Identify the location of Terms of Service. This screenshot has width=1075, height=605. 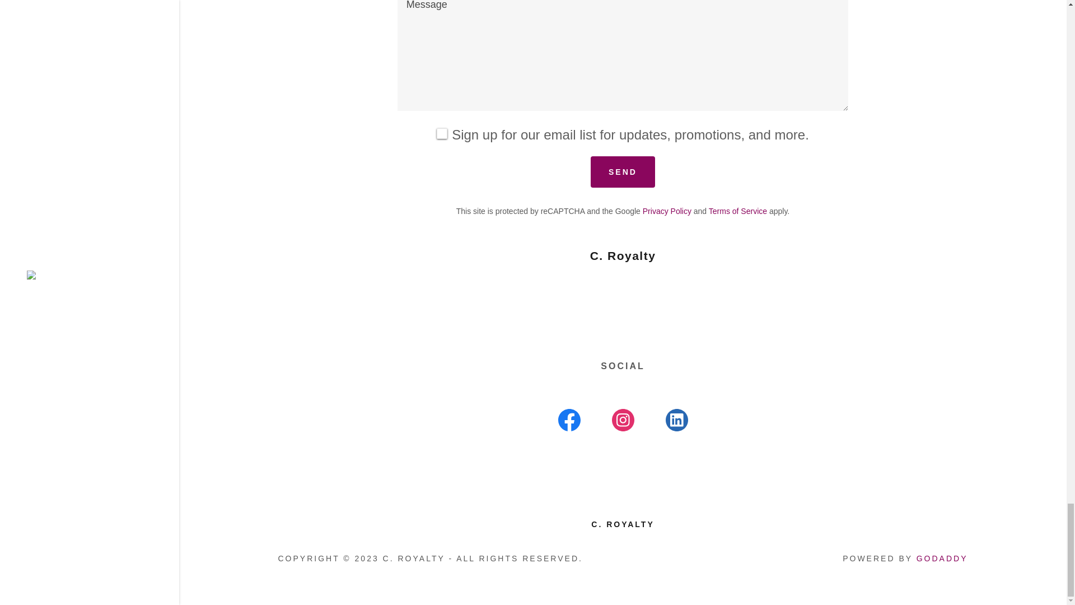
(738, 211).